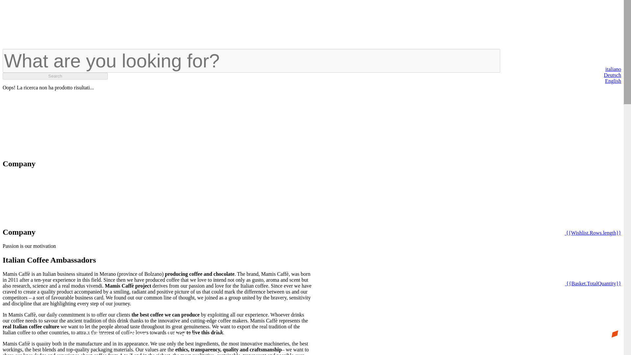  Describe the element at coordinates (137, 334) in the screenshot. I see `Blog` at that location.